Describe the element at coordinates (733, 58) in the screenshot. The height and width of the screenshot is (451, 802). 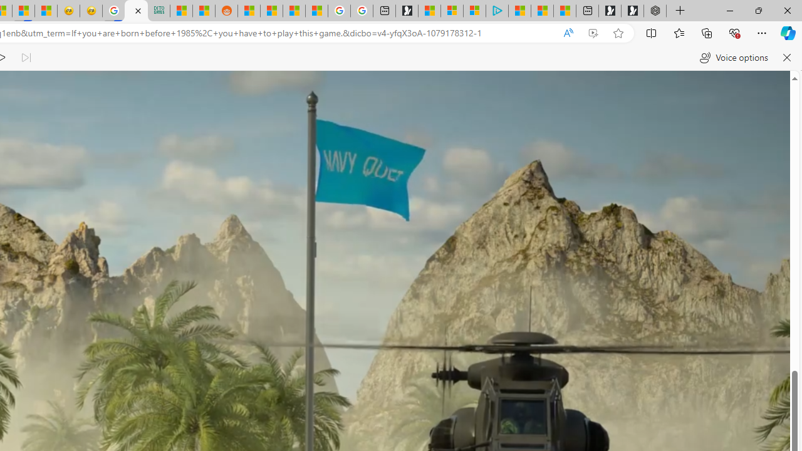
I see `Voice options` at that location.